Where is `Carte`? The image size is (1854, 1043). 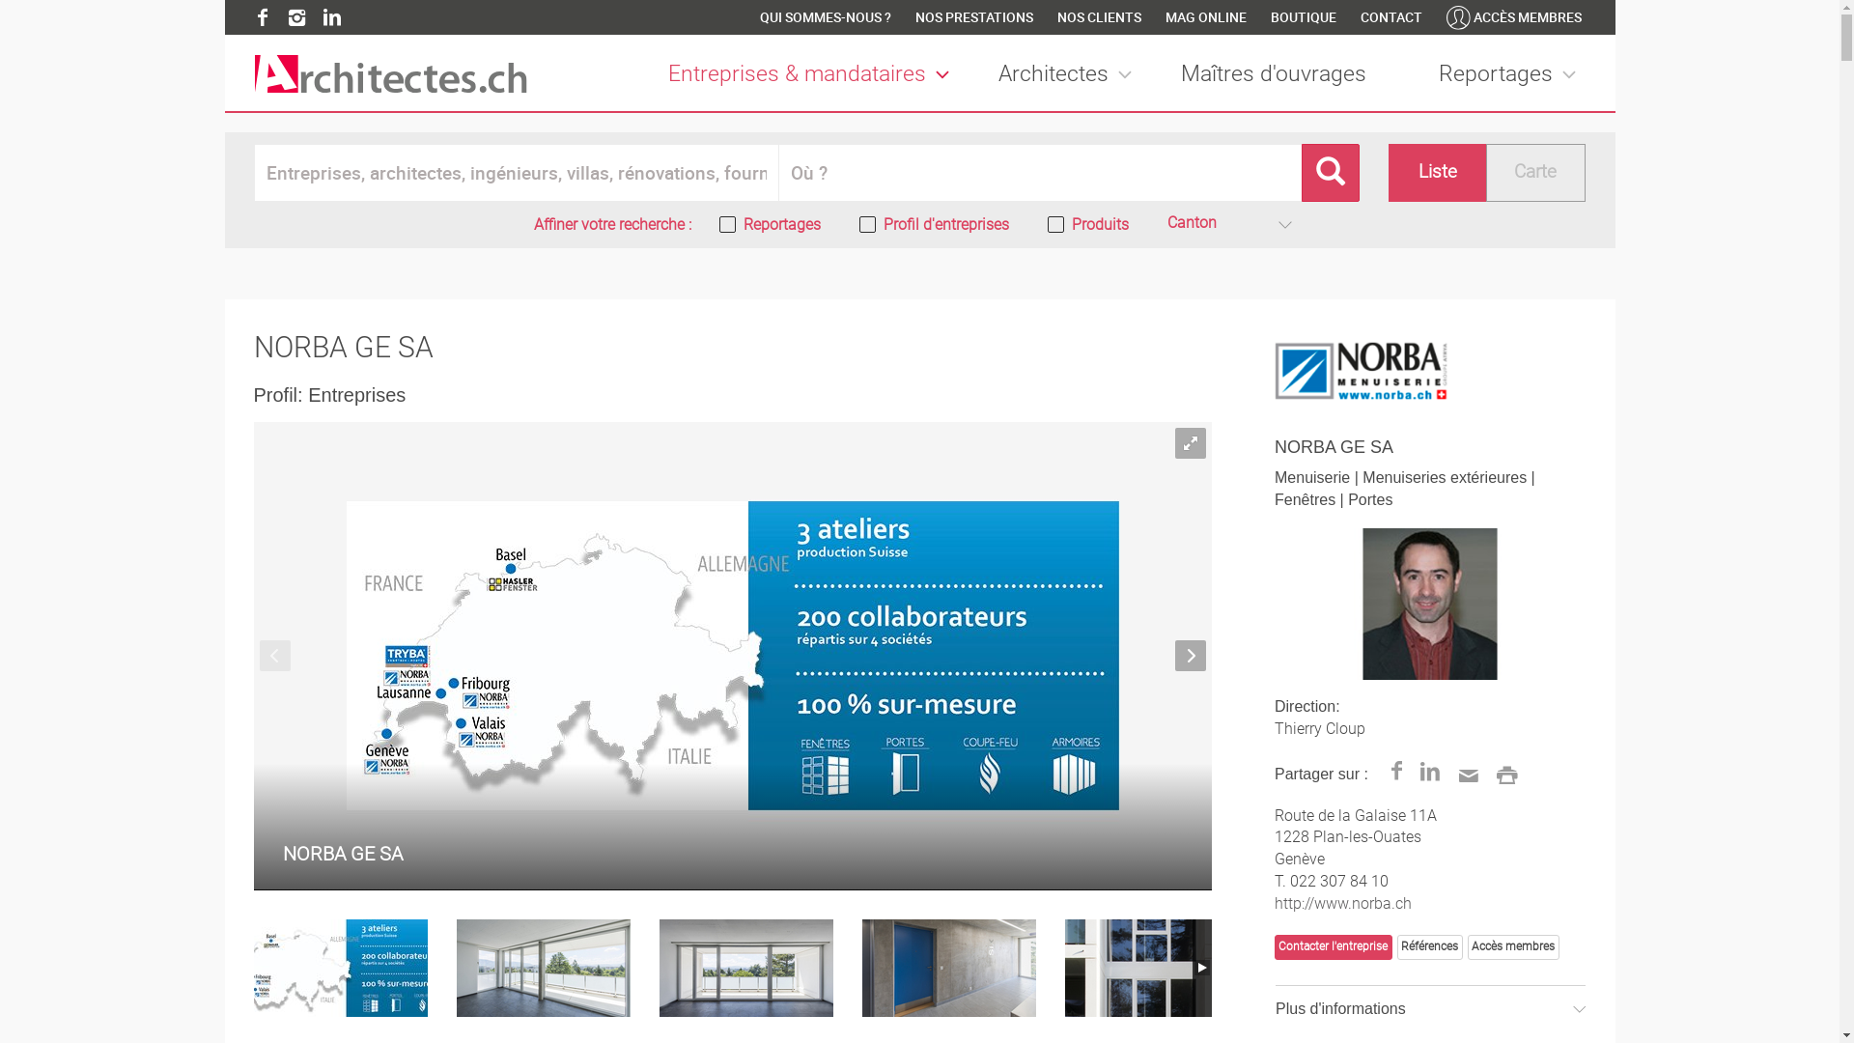
Carte is located at coordinates (1535, 173).